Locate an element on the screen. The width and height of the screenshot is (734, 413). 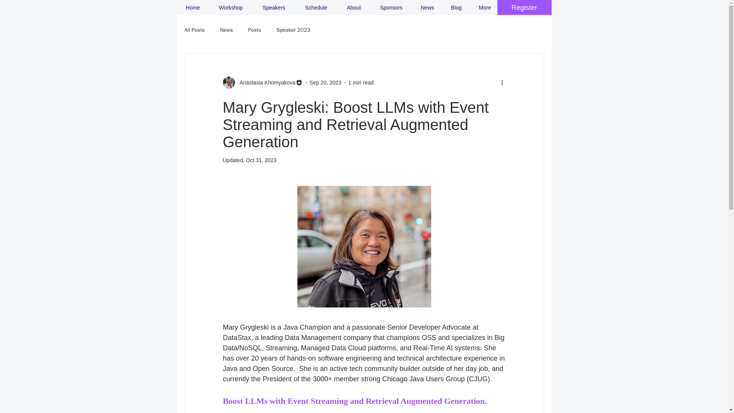
Sep 20, 2023 is located at coordinates (325, 83).